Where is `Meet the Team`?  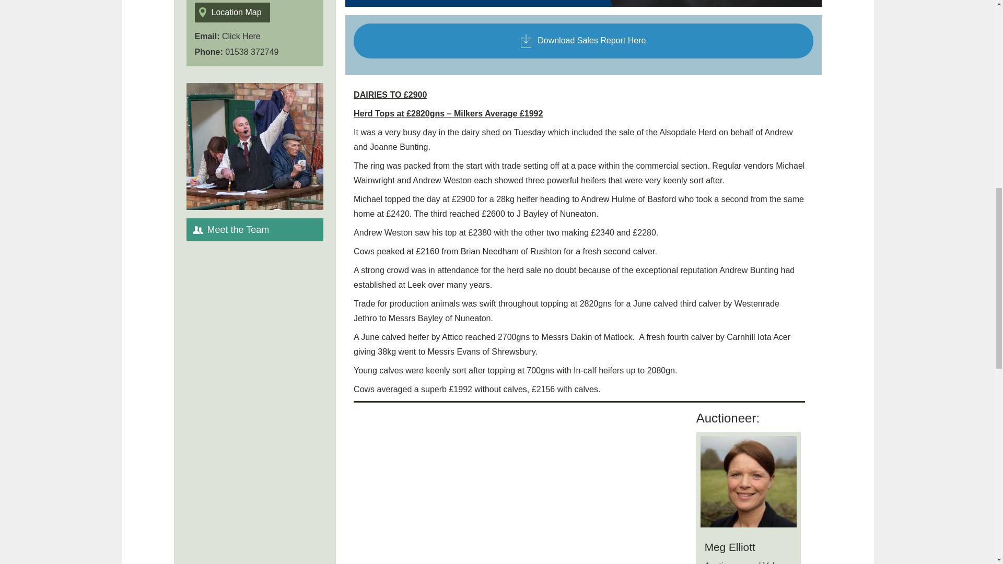
Meet the Team is located at coordinates (254, 230).